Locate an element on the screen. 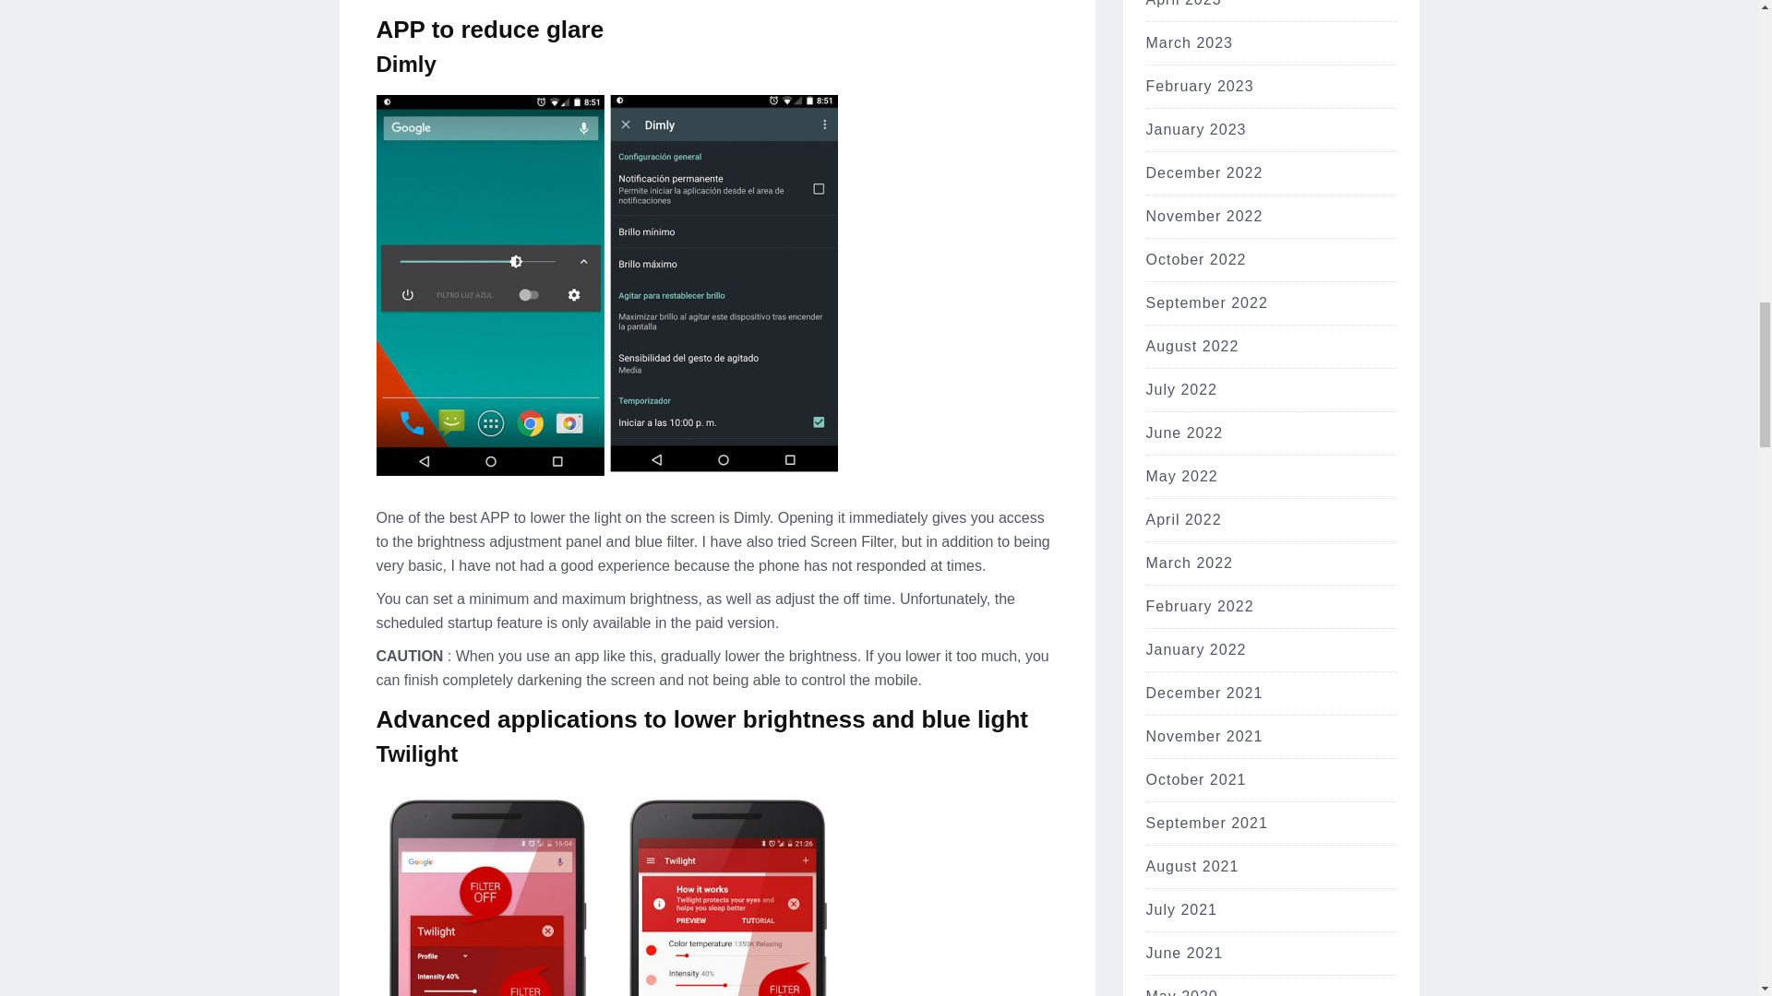  February 2023 is located at coordinates (1200, 86).